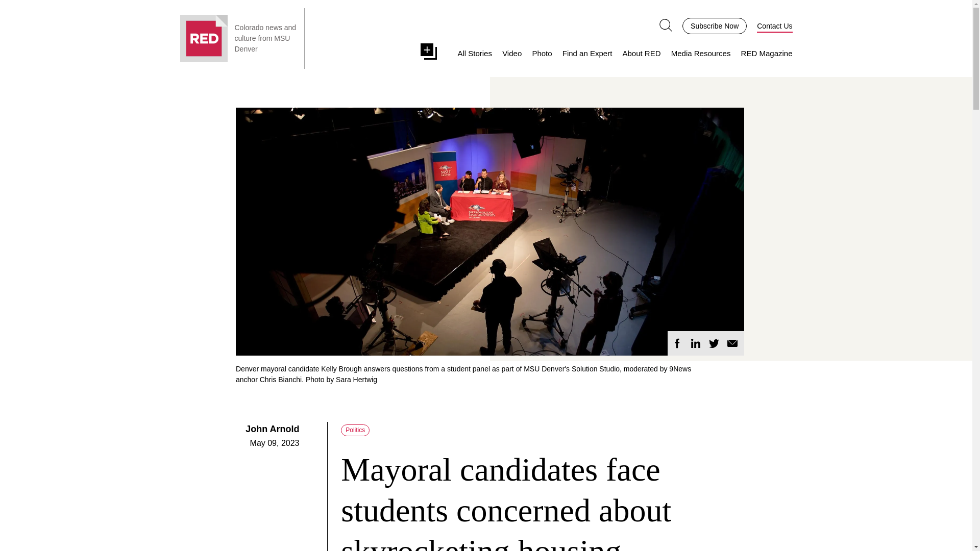  I want to click on Photo, so click(542, 54).